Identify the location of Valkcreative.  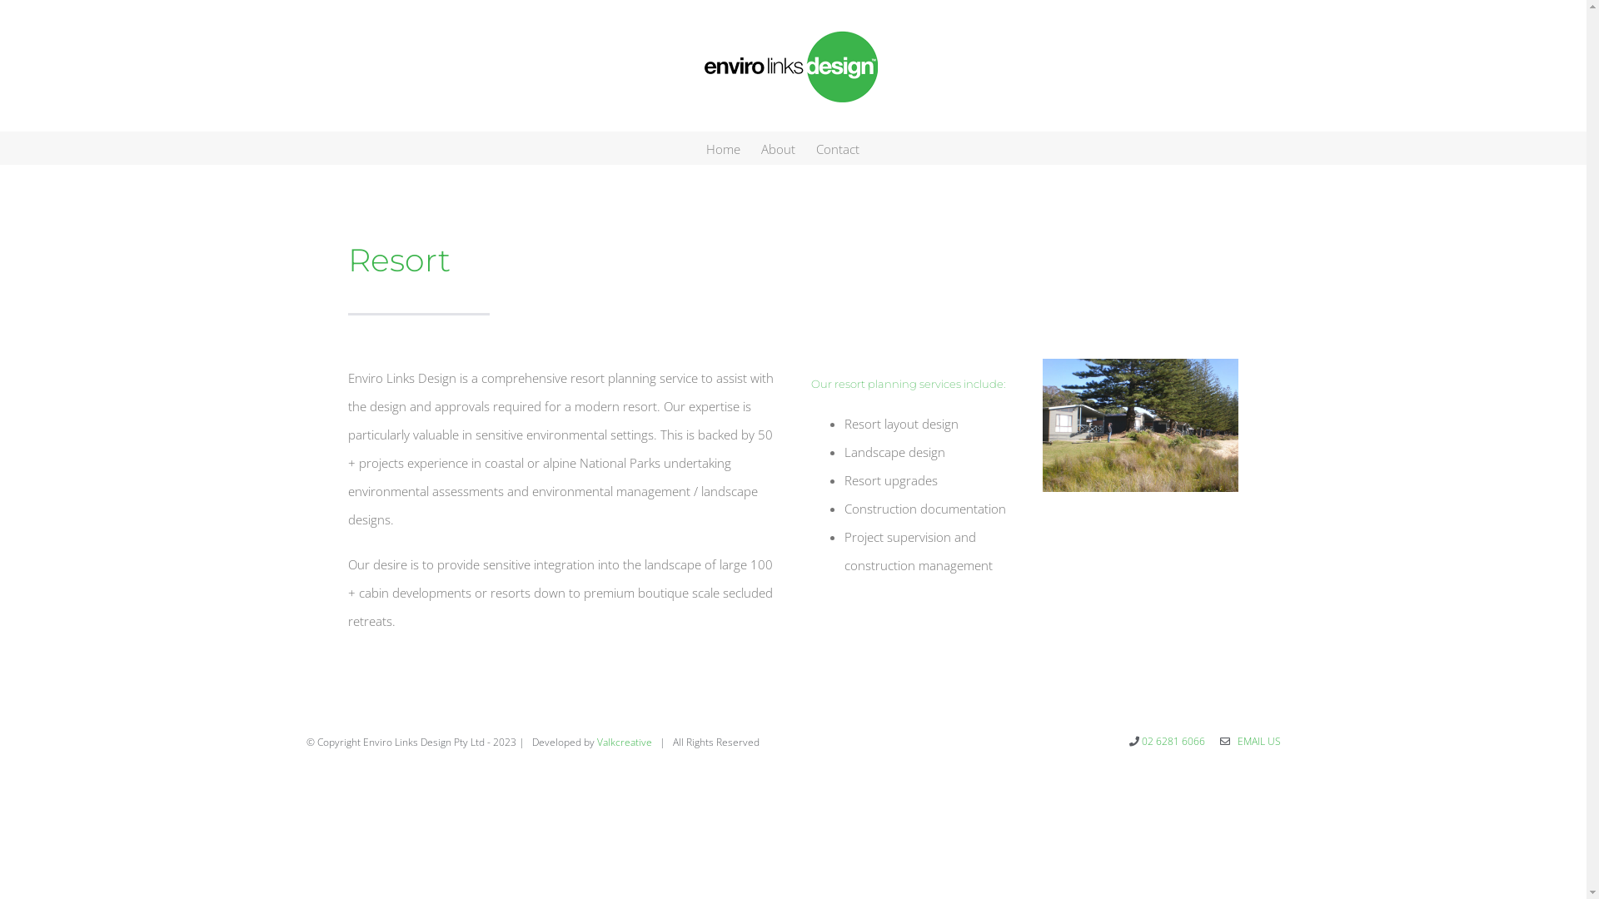
(624, 742).